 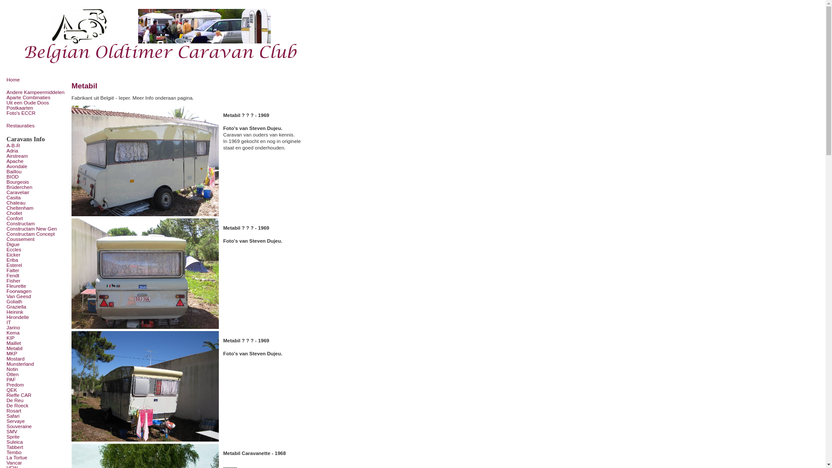 What do you see at coordinates (37, 97) in the screenshot?
I see `Aparte Combinaties` at bounding box center [37, 97].